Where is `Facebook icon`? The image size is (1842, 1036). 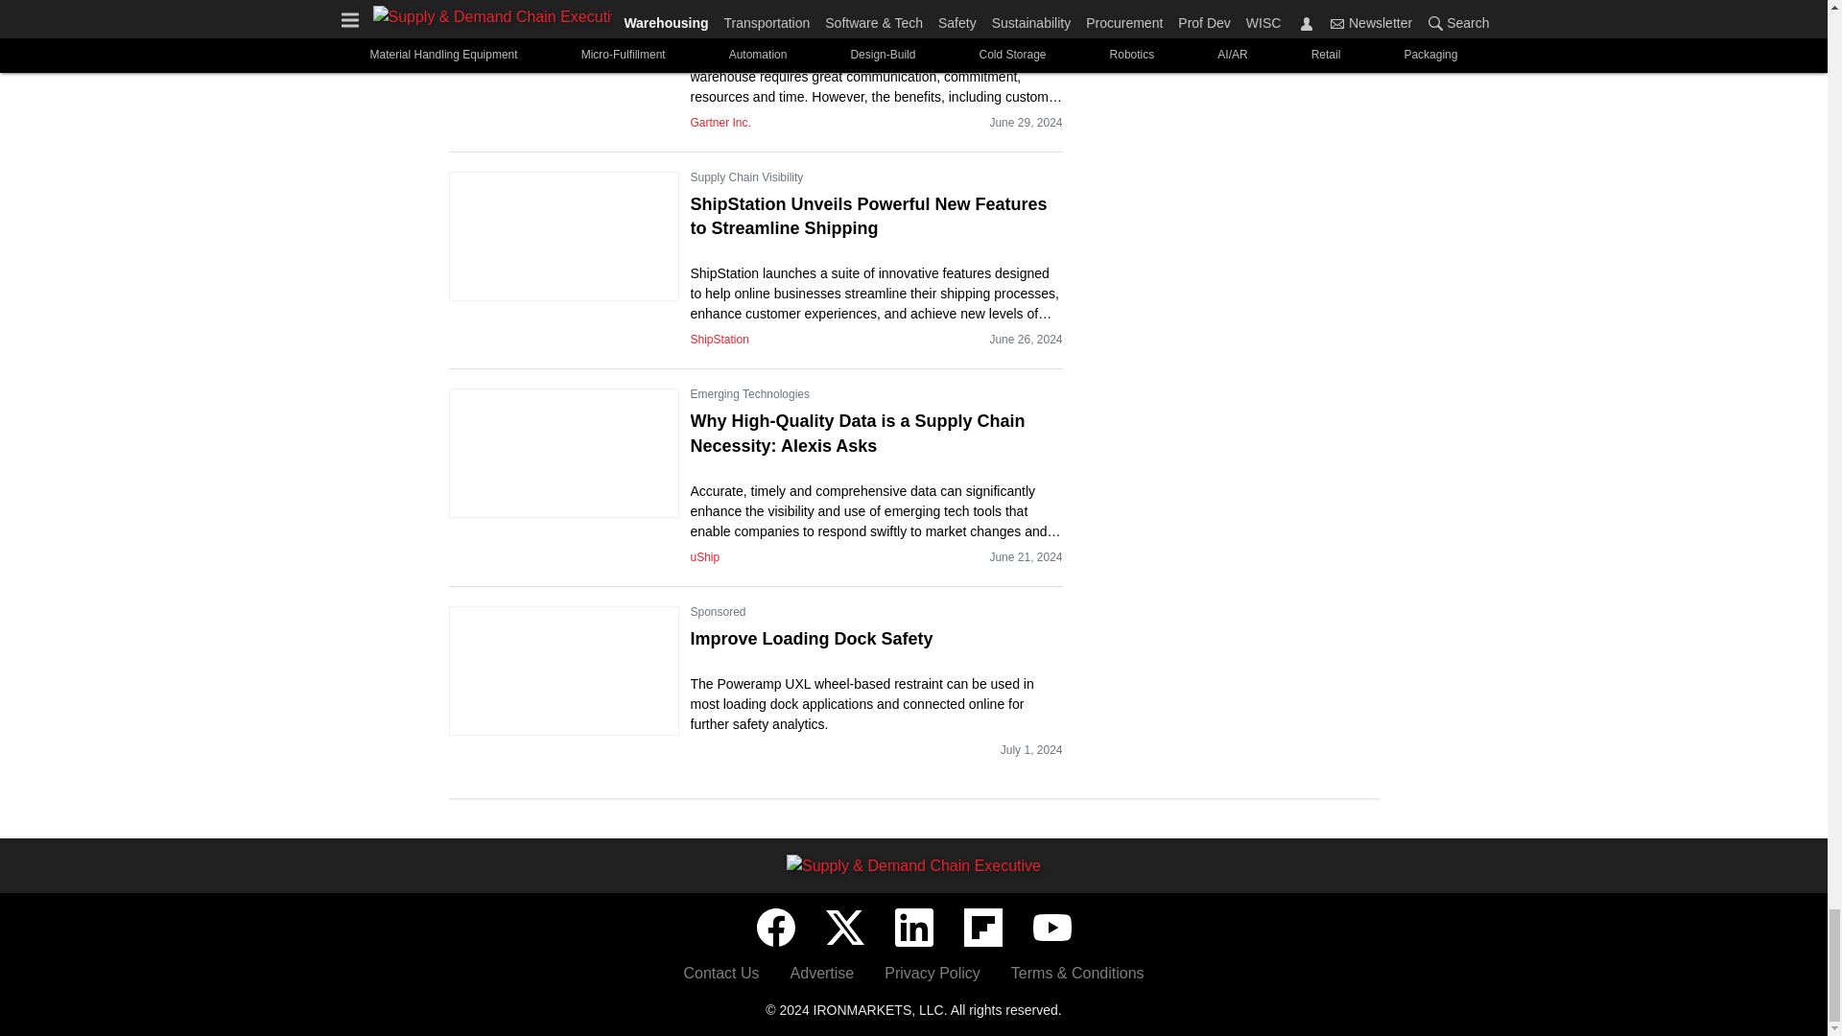 Facebook icon is located at coordinates (774, 928).